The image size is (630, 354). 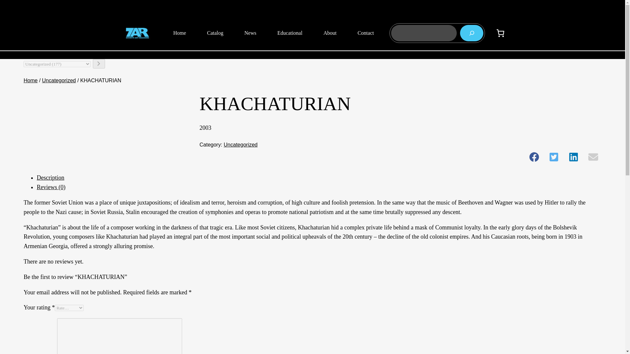 I want to click on Catalog, so click(x=215, y=33).